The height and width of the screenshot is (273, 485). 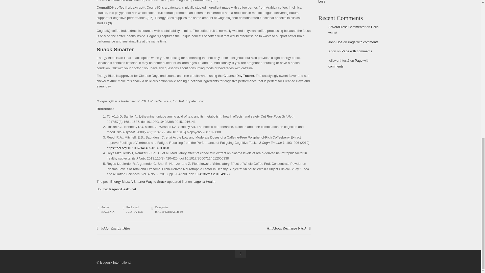 I want to click on Energy Bites: A Smarter Way to Snack, so click(x=138, y=181).